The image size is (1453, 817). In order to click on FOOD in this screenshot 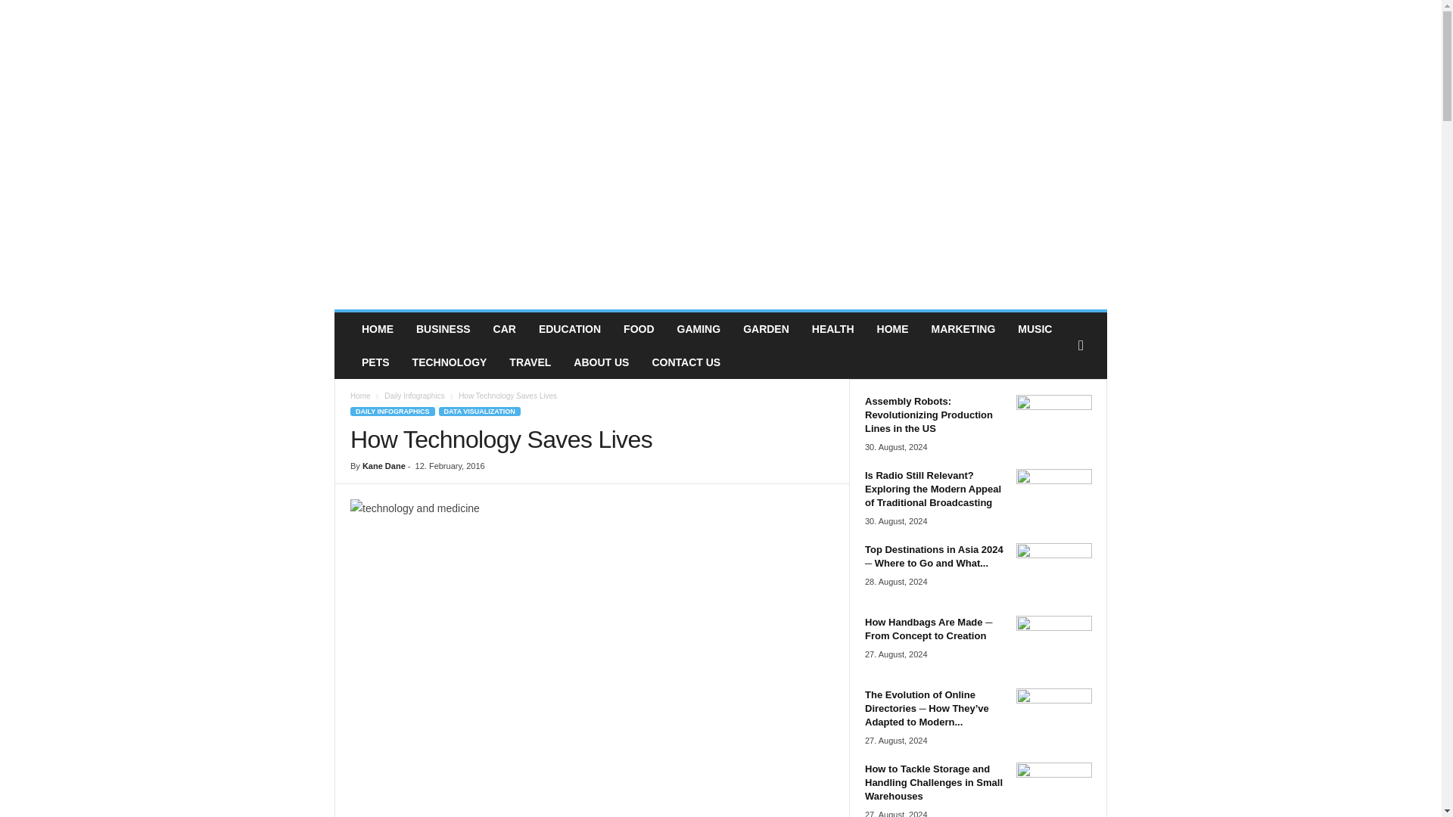, I will do `click(639, 328)`.